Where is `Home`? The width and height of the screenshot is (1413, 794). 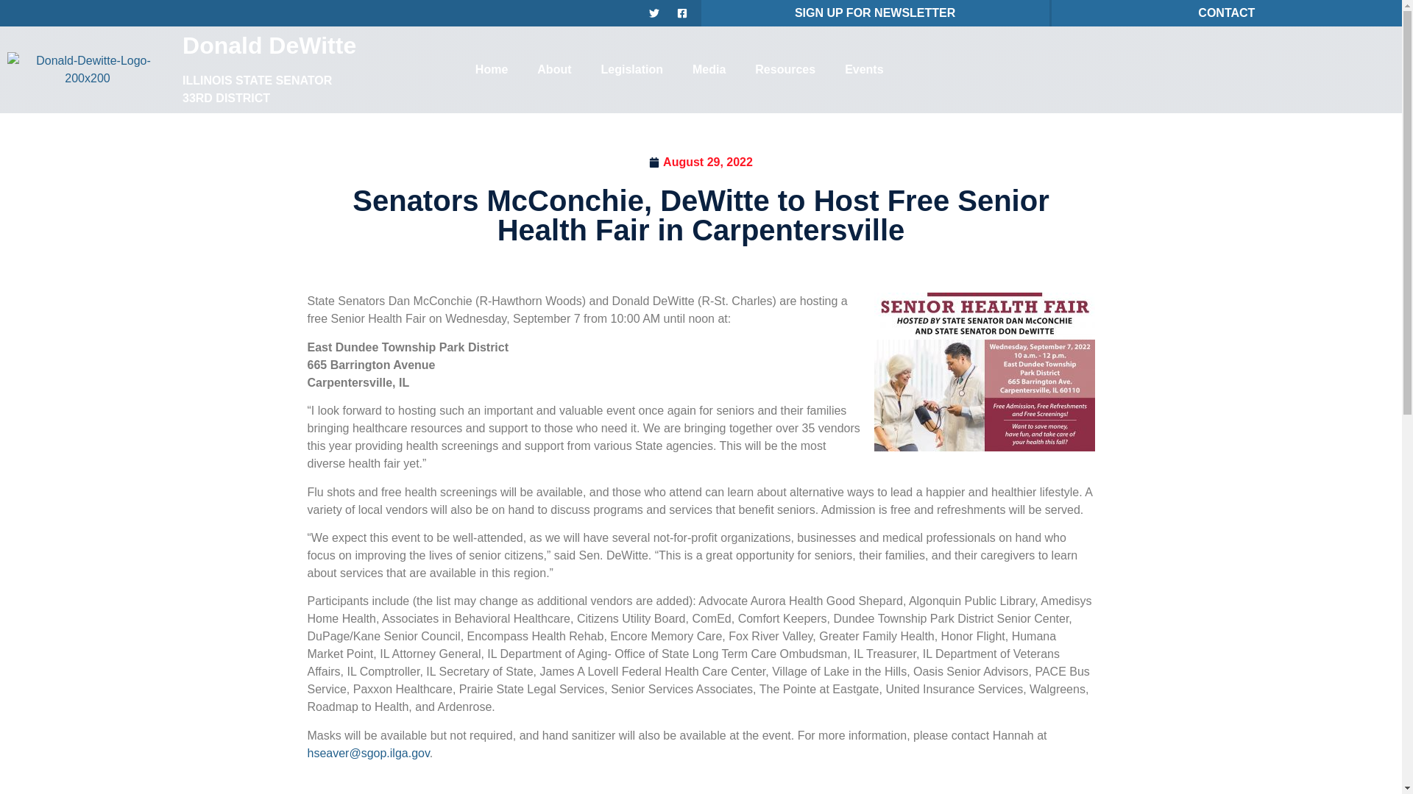 Home is located at coordinates (492, 69).